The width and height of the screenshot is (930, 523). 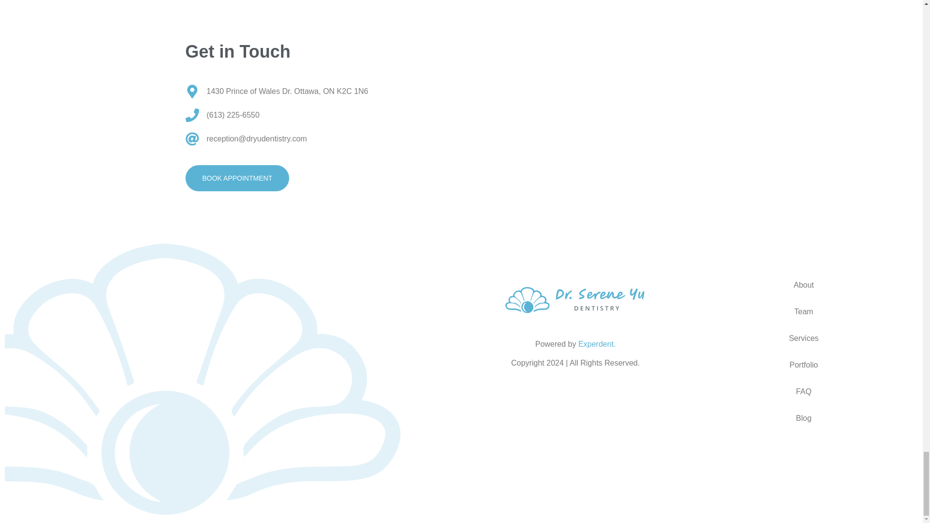 What do you see at coordinates (804, 338) in the screenshot?
I see `Services` at bounding box center [804, 338].